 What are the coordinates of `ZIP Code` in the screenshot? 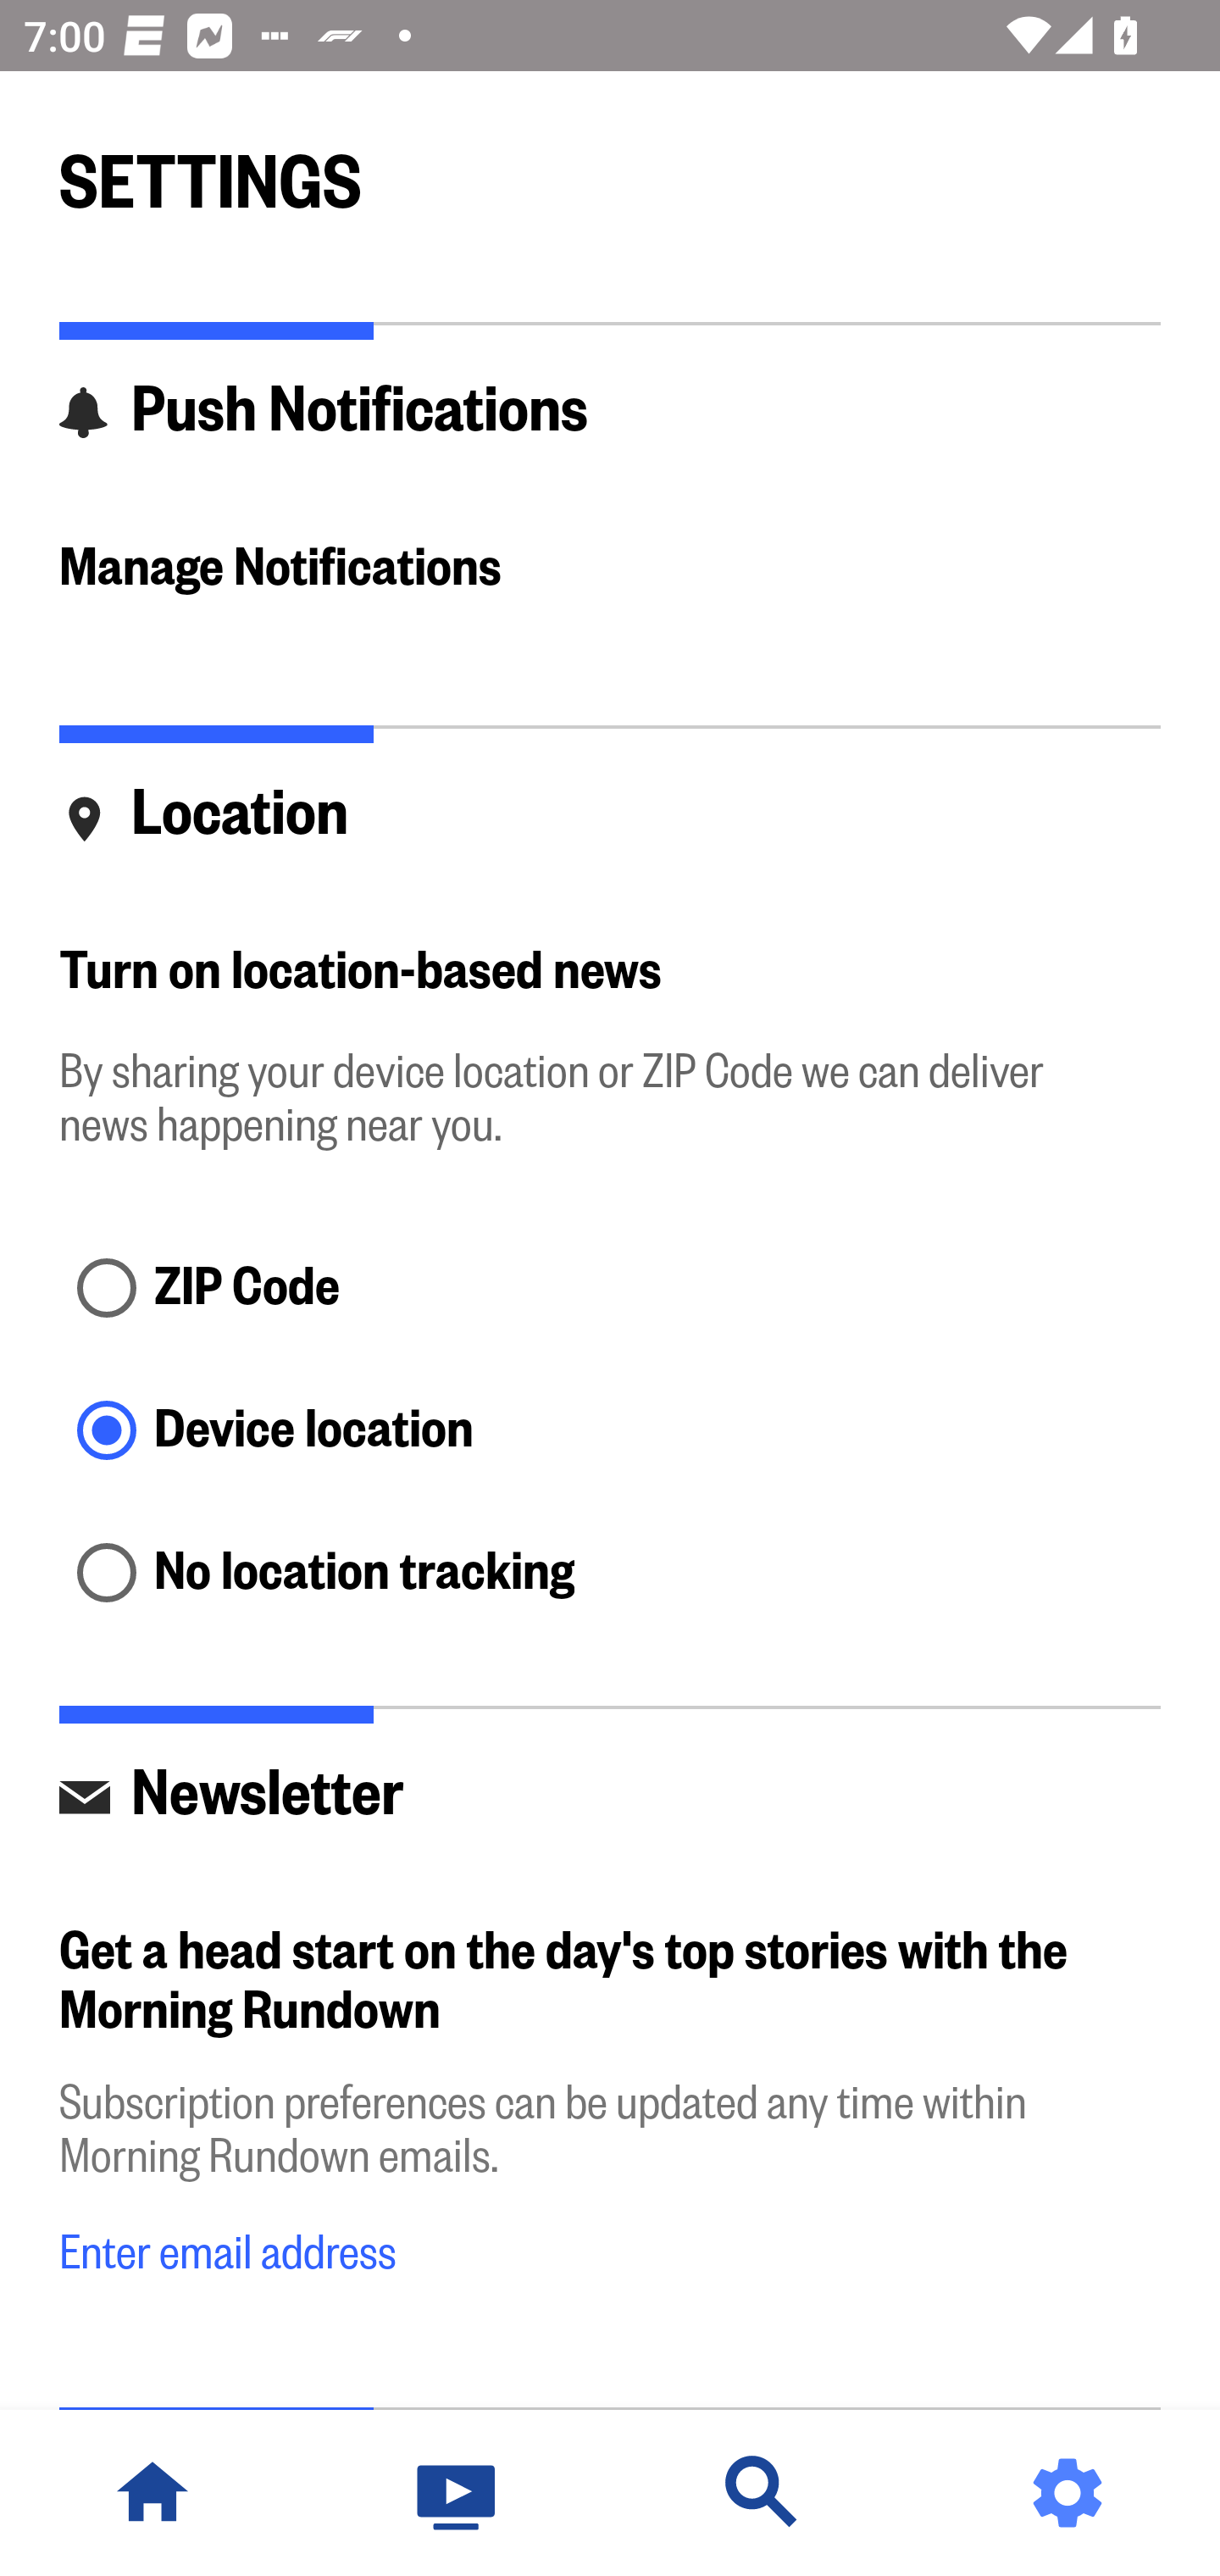 It's located at (610, 1290).